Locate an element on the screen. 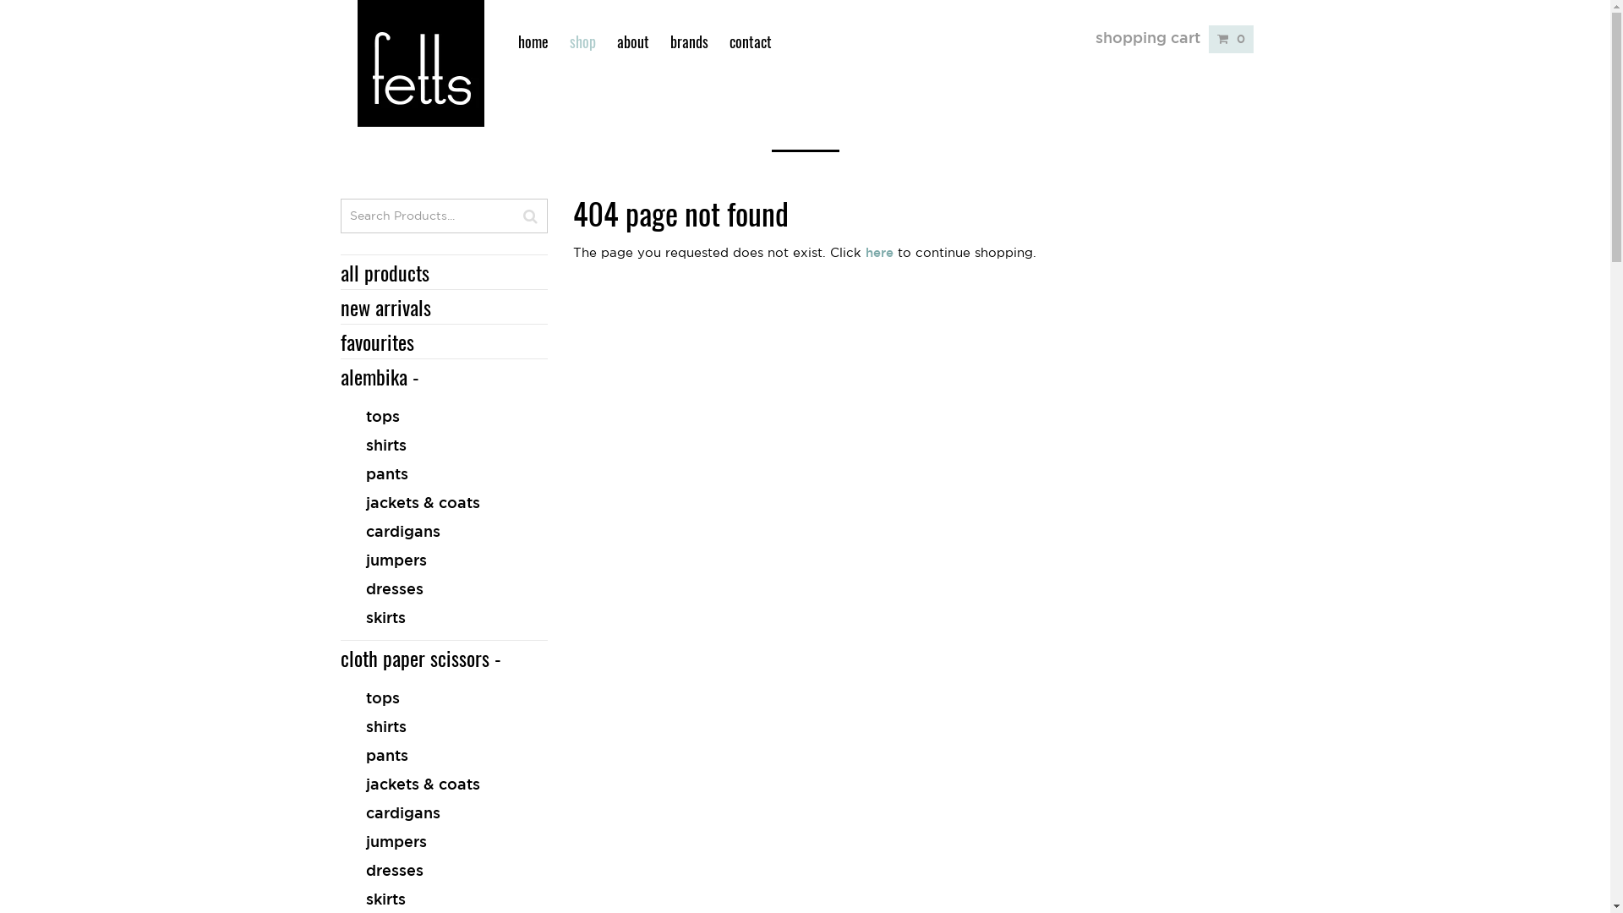  favourites is located at coordinates (443, 342).